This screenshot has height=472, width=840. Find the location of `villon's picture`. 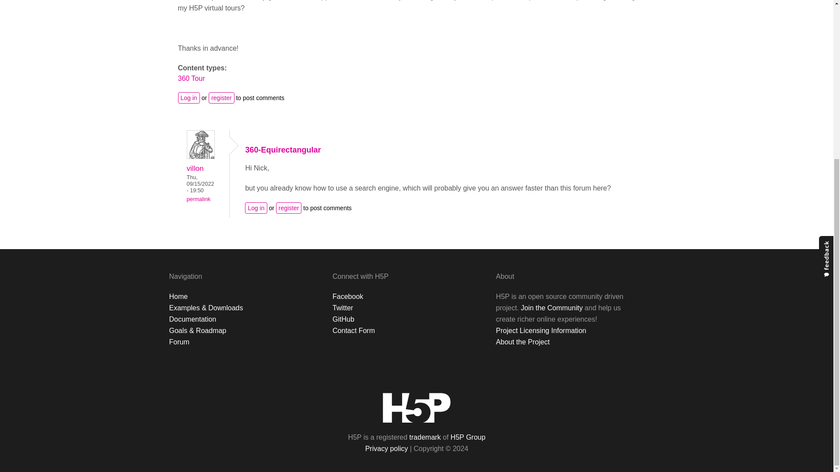

villon's picture is located at coordinates (200, 144).